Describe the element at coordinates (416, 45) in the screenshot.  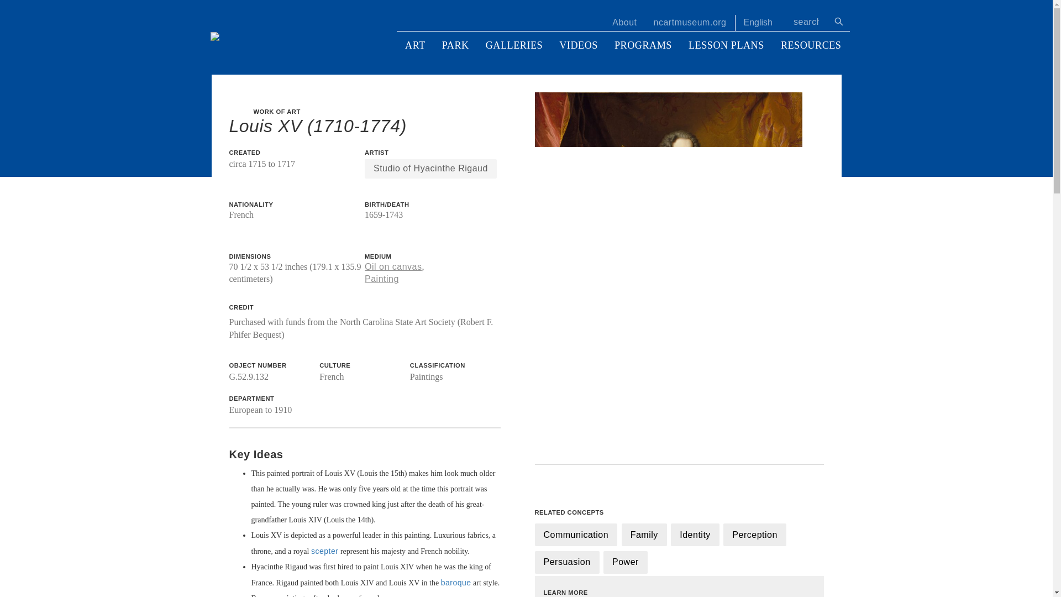
I see `ART` at that location.